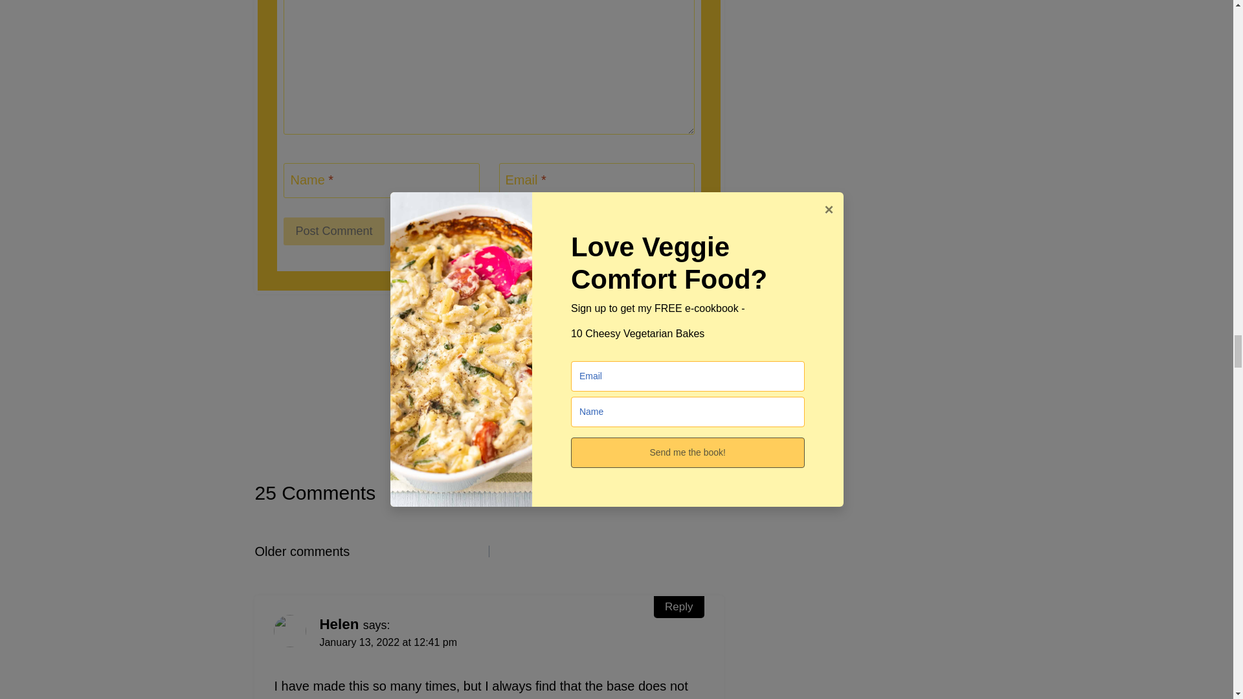 The image size is (1243, 699). Describe the element at coordinates (333, 231) in the screenshot. I see `Post Comment` at that location.